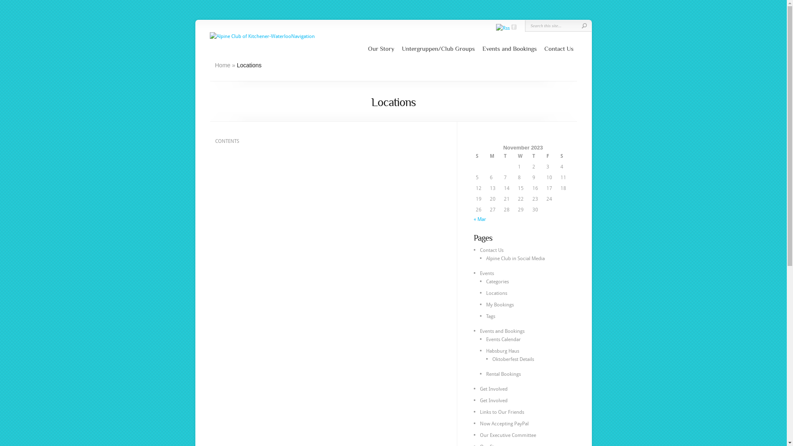  Describe the element at coordinates (502, 331) in the screenshot. I see `Events and Bookings` at that location.